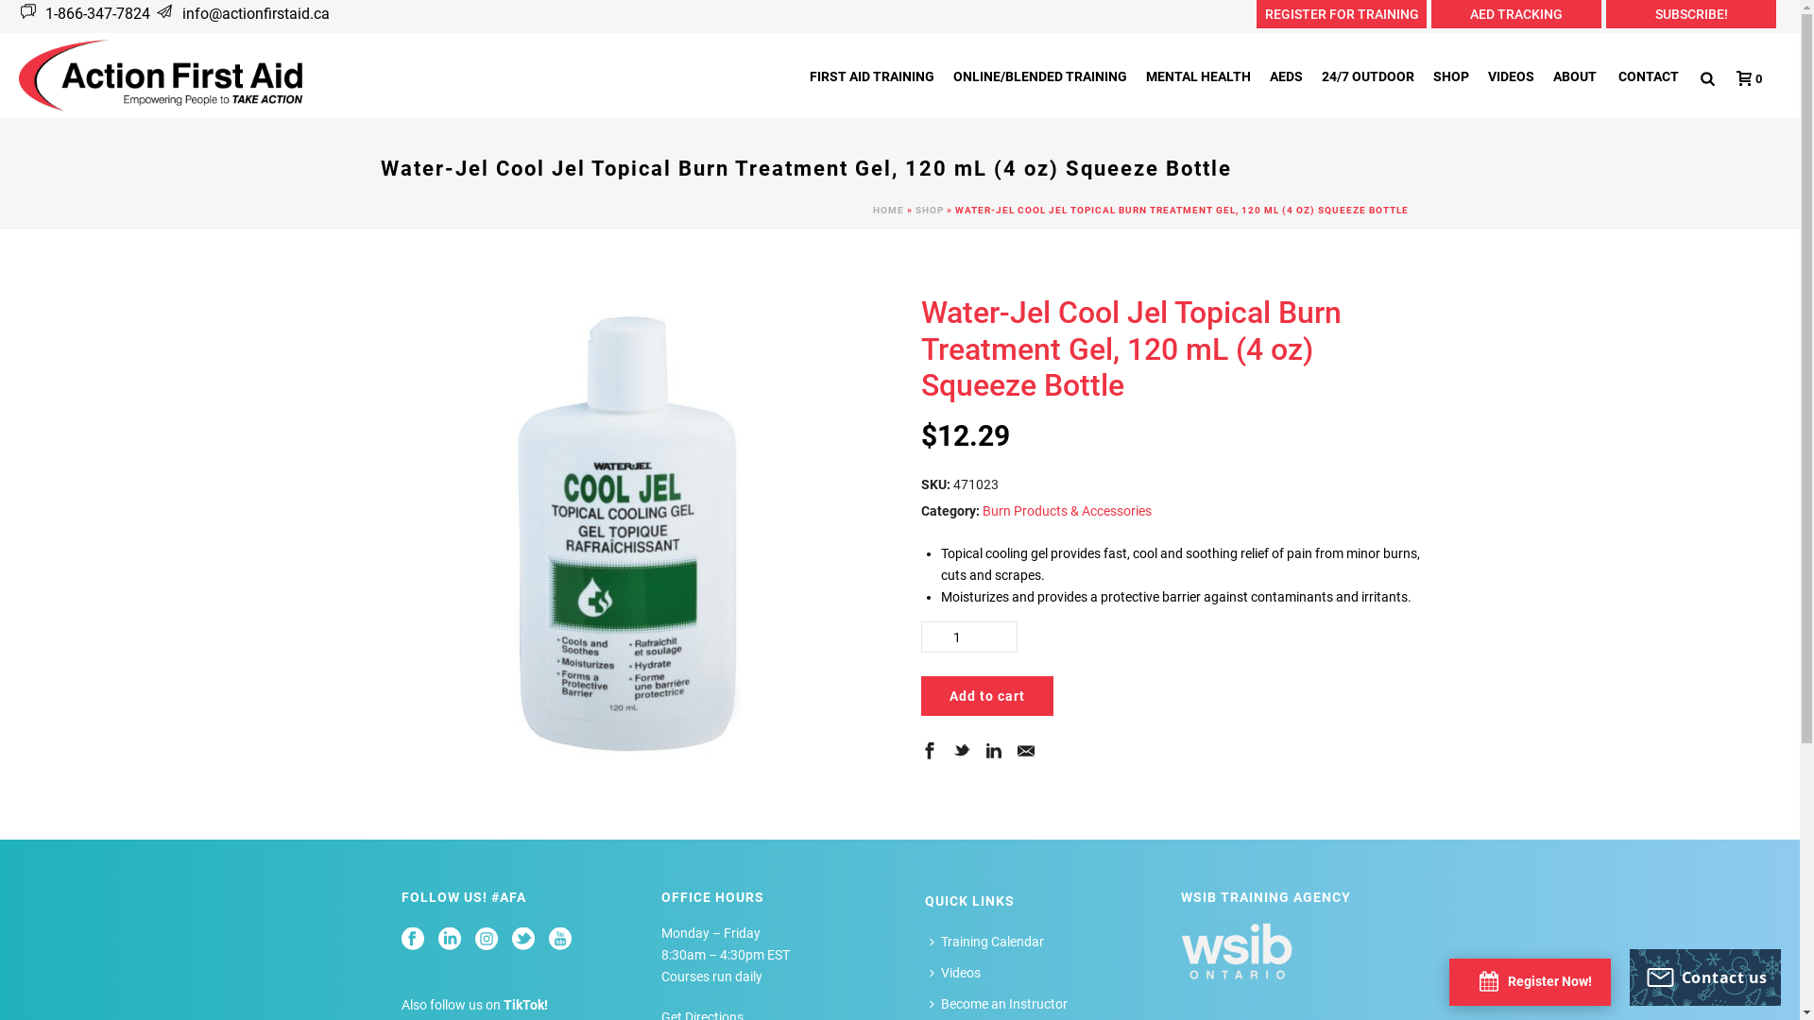 This screenshot has width=1814, height=1020. Describe the element at coordinates (1744, 78) in the screenshot. I see `0` at that location.